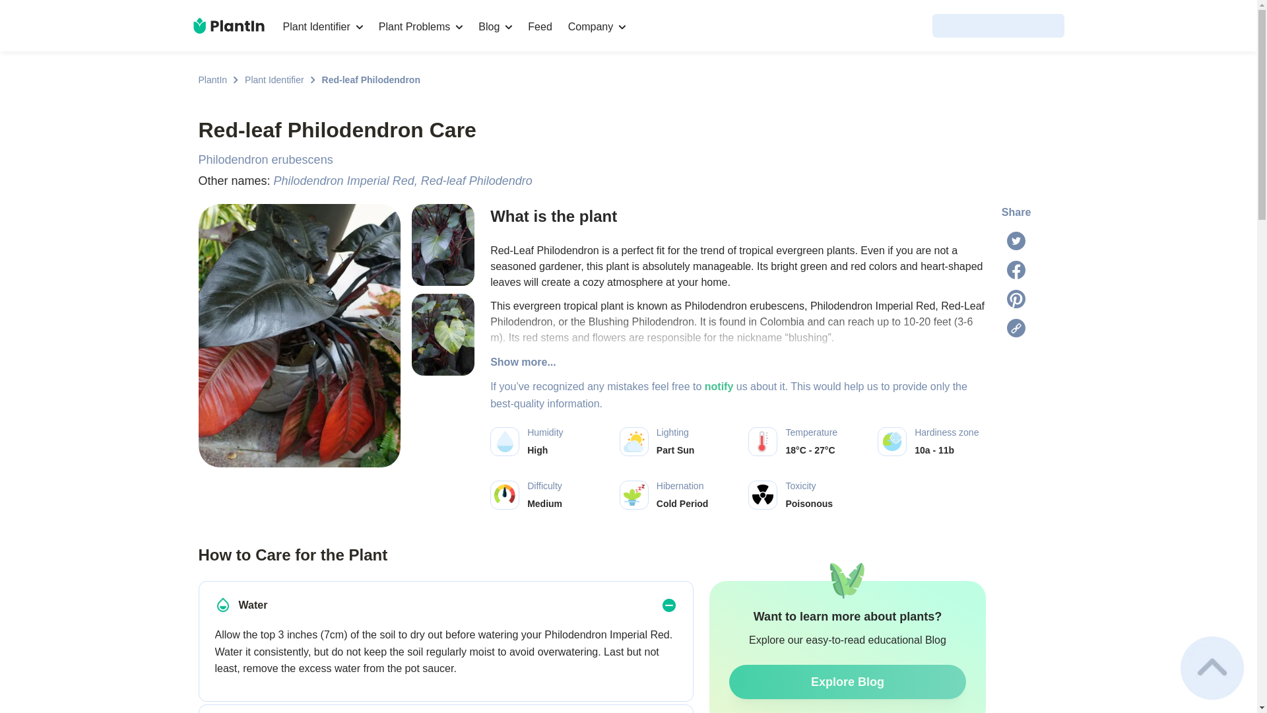 Image resolution: width=1267 pixels, height=713 pixels. What do you see at coordinates (322, 26) in the screenshot?
I see `Plant Identifier` at bounding box center [322, 26].